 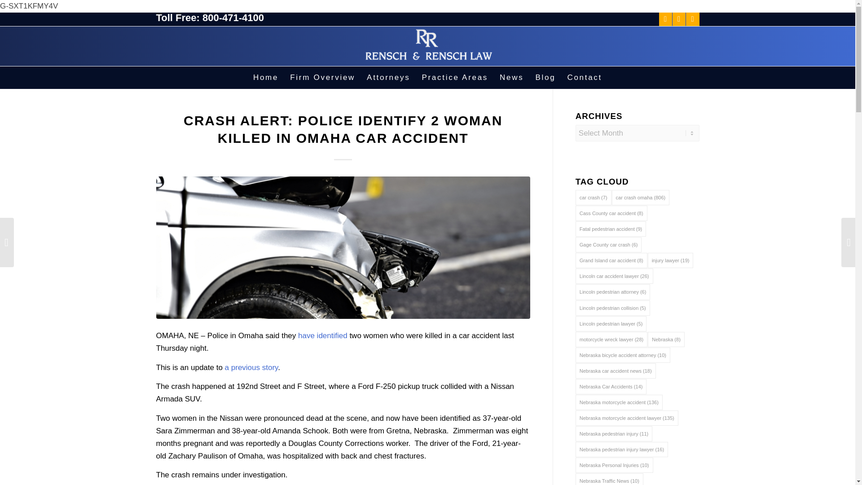 I want to click on Firm Overview, so click(x=322, y=77).